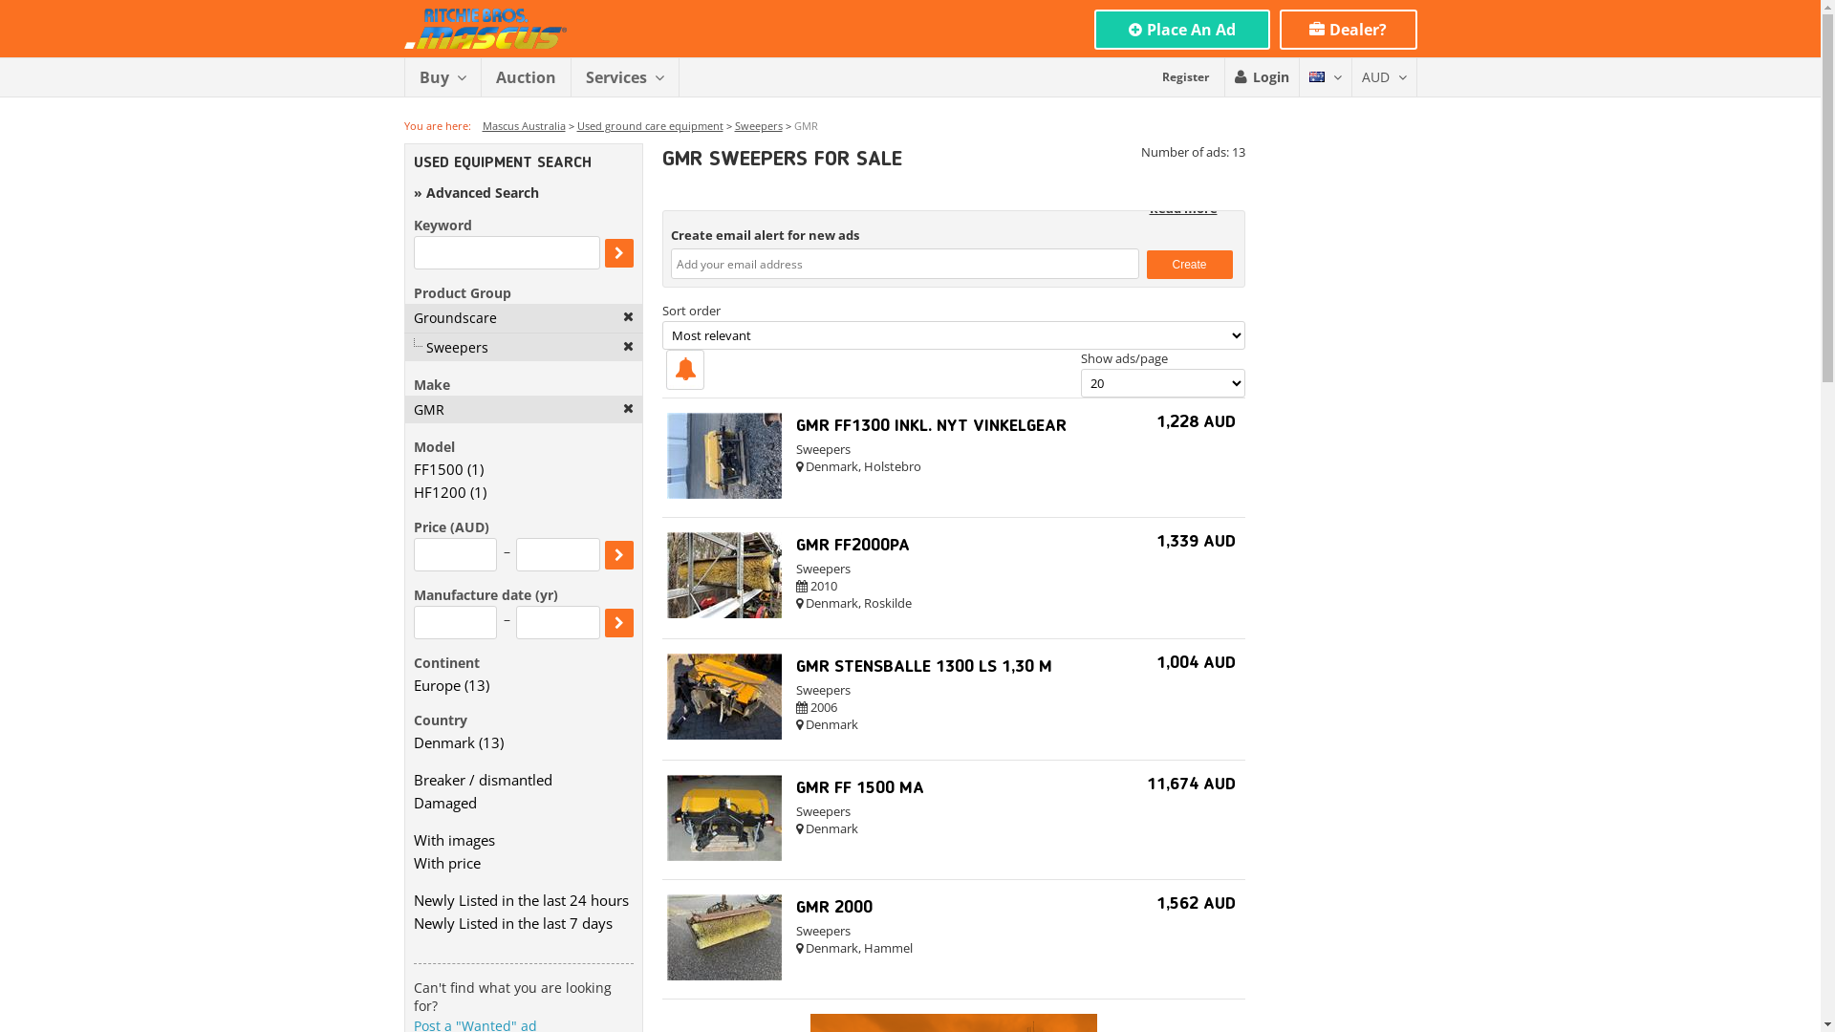  Describe the element at coordinates (724, 735) in the screenshot. I see `GMR stensballe 1300 LS 1,30 m, 2006, Sweepers` at that location.